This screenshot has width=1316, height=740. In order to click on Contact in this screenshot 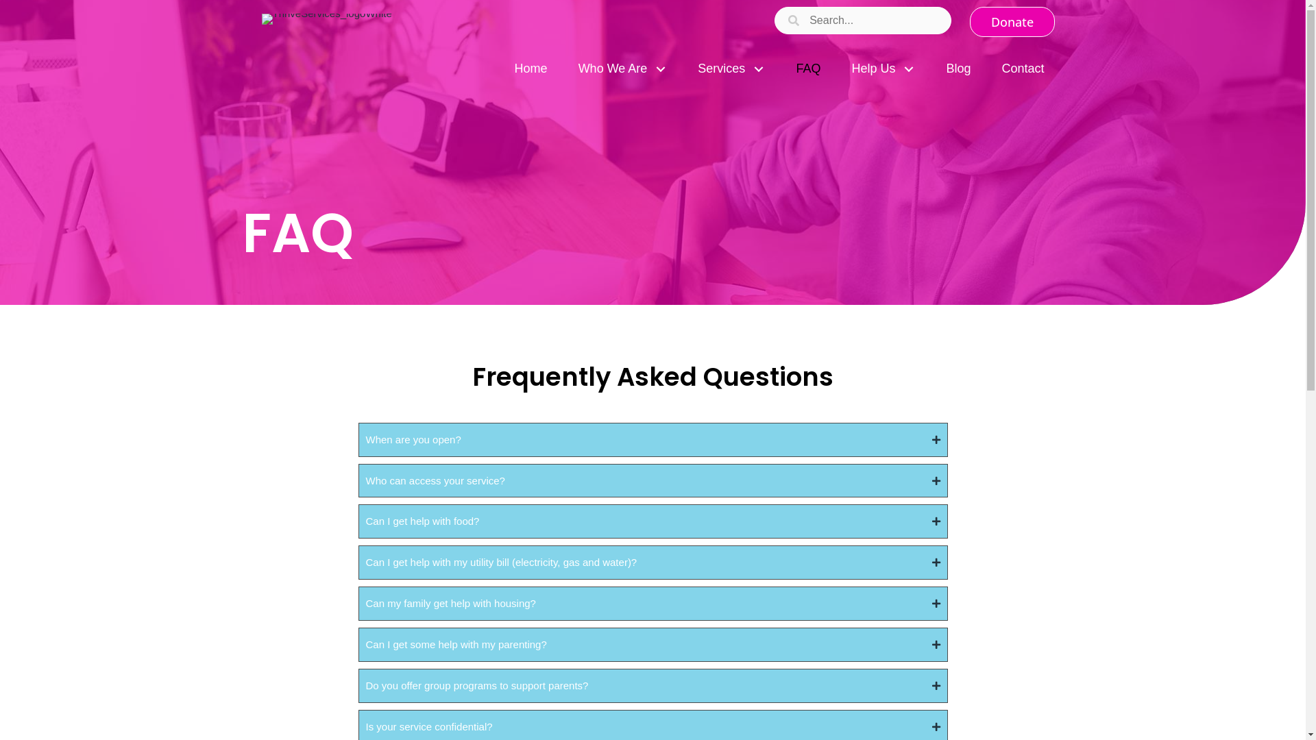, I will do `click(1023, 69)`.